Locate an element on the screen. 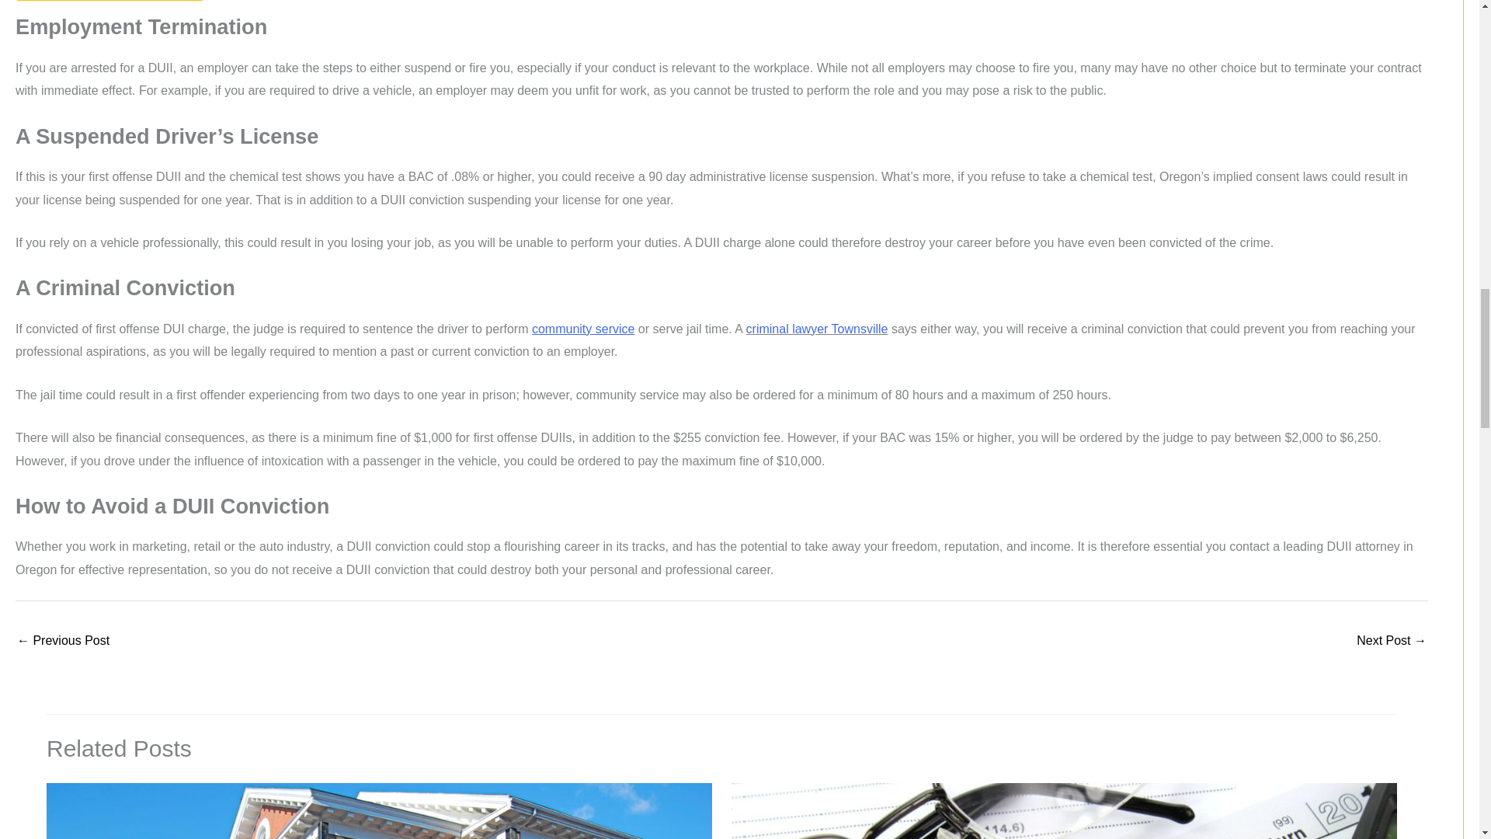  4 Ways You Can Take Your Love for Music to the Next Level is located at coordinates (1392, 642).